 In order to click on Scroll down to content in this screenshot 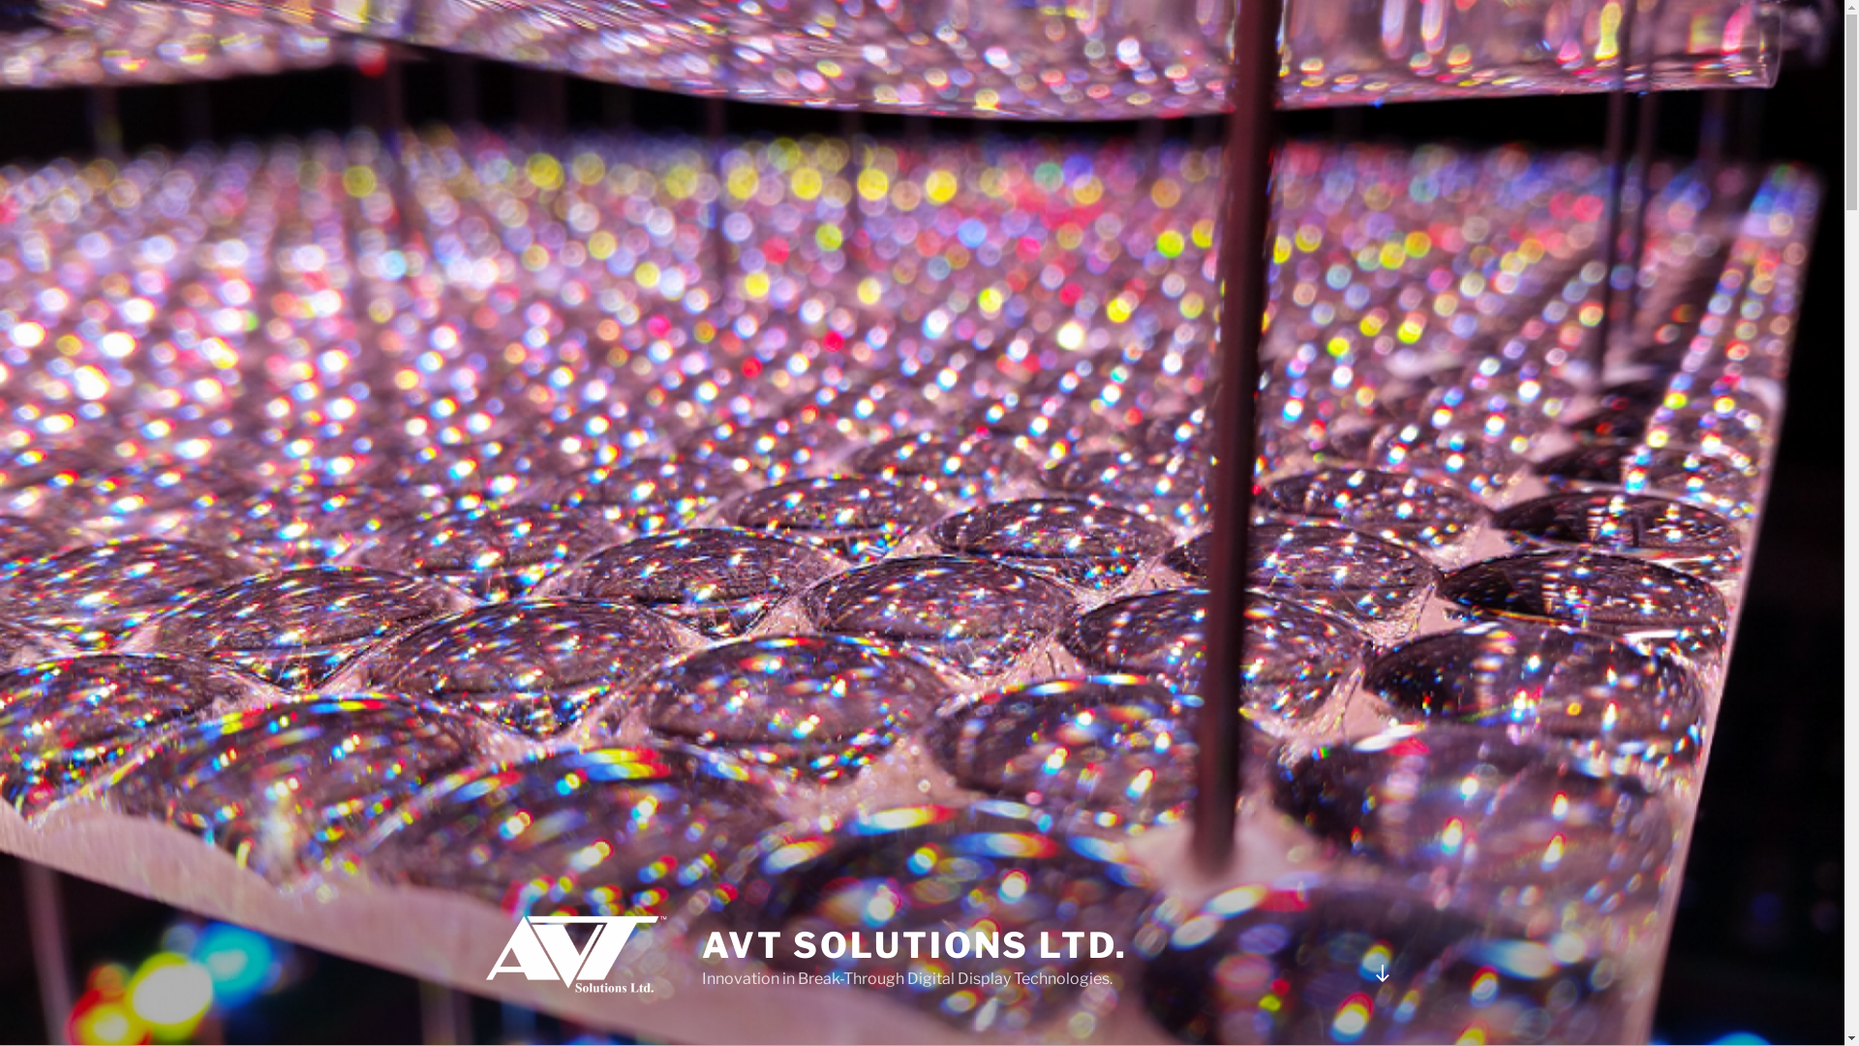, I will do `click(1382, 973)`.